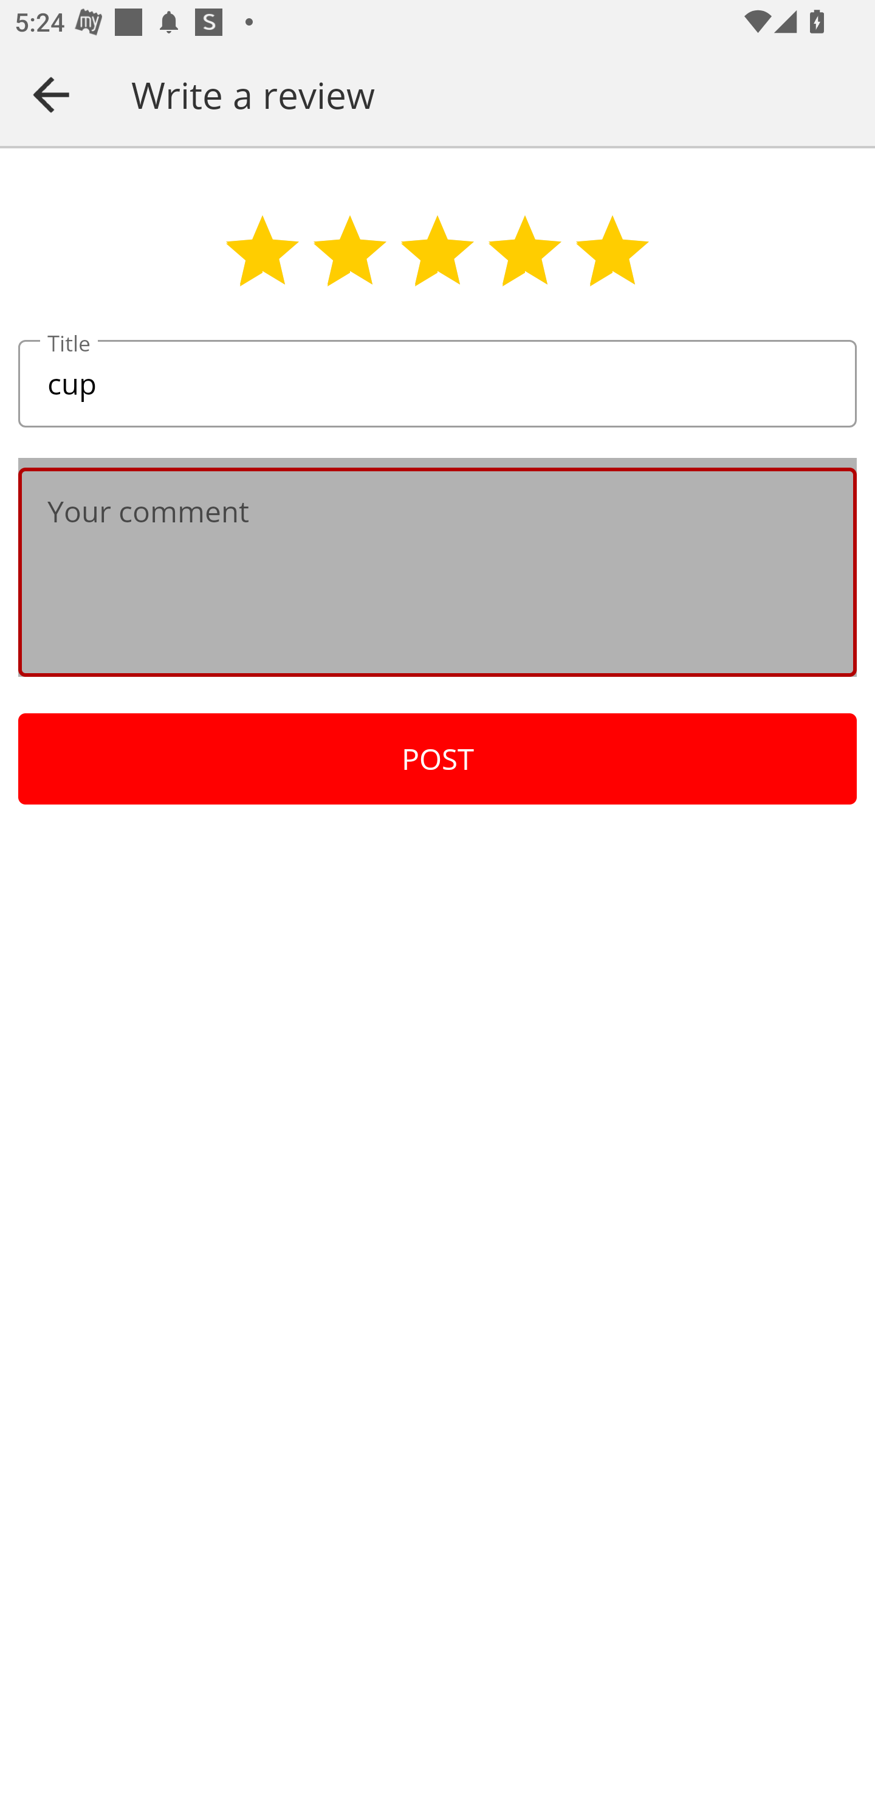 The image size is (875, 1800). Describe the element at coordinates (437, 759) in the screenshot. I see `POST` at that location.